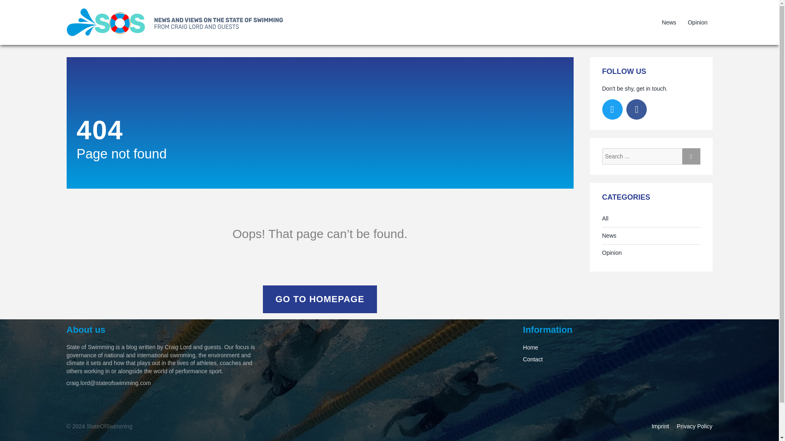 Image resolution: width=785 pixels, height=441 pixels. I want to click on Opinion, so click(698, 22).